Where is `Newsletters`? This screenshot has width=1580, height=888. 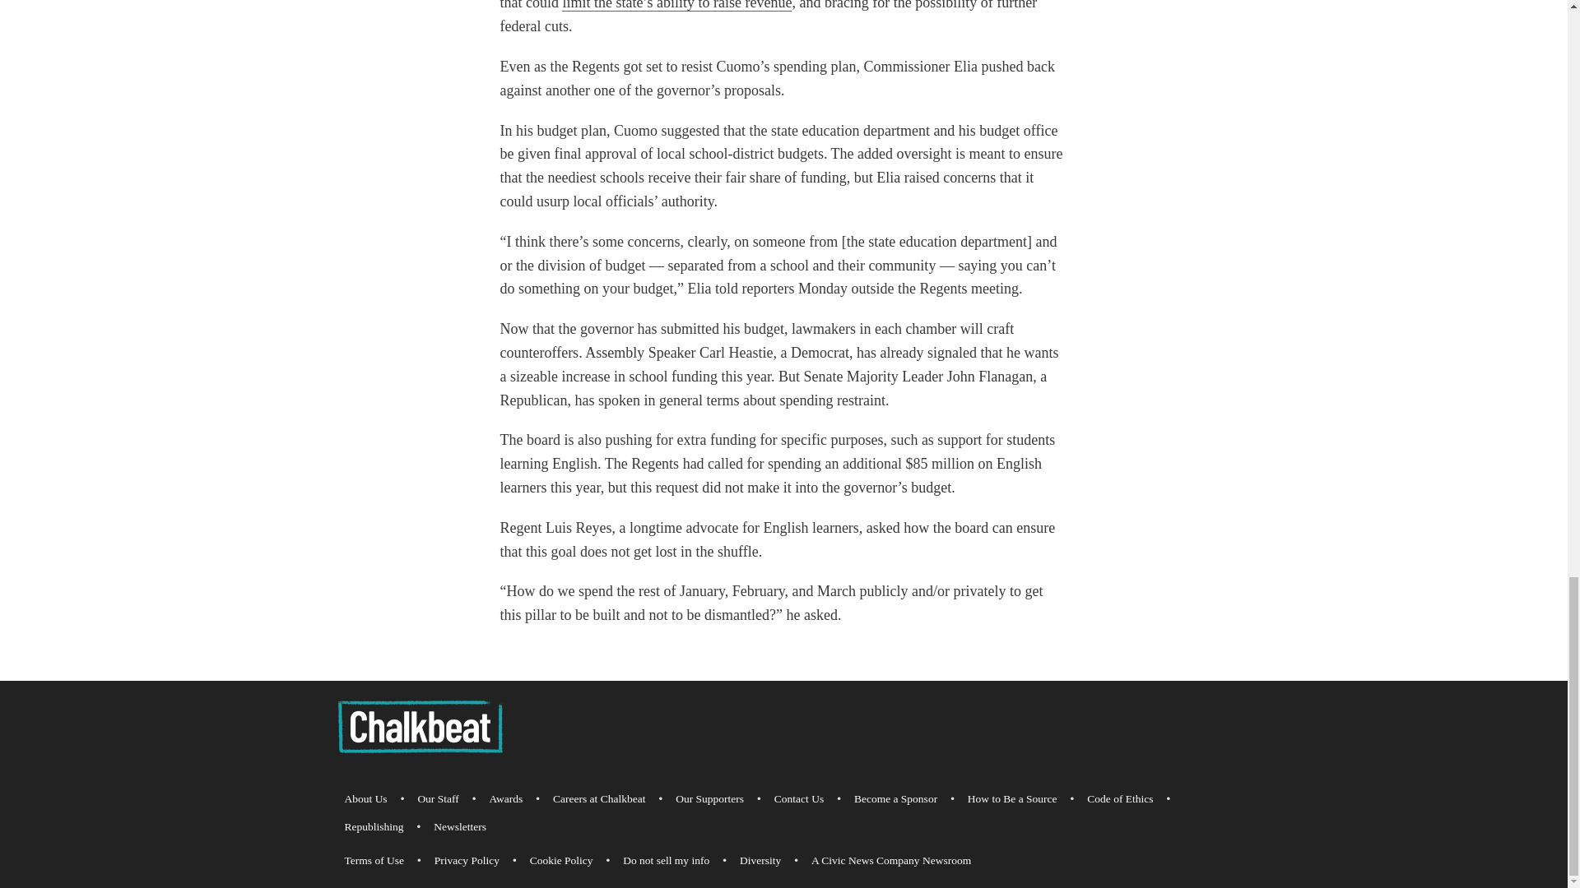
Newsletters is located at coordinates (459, 827).